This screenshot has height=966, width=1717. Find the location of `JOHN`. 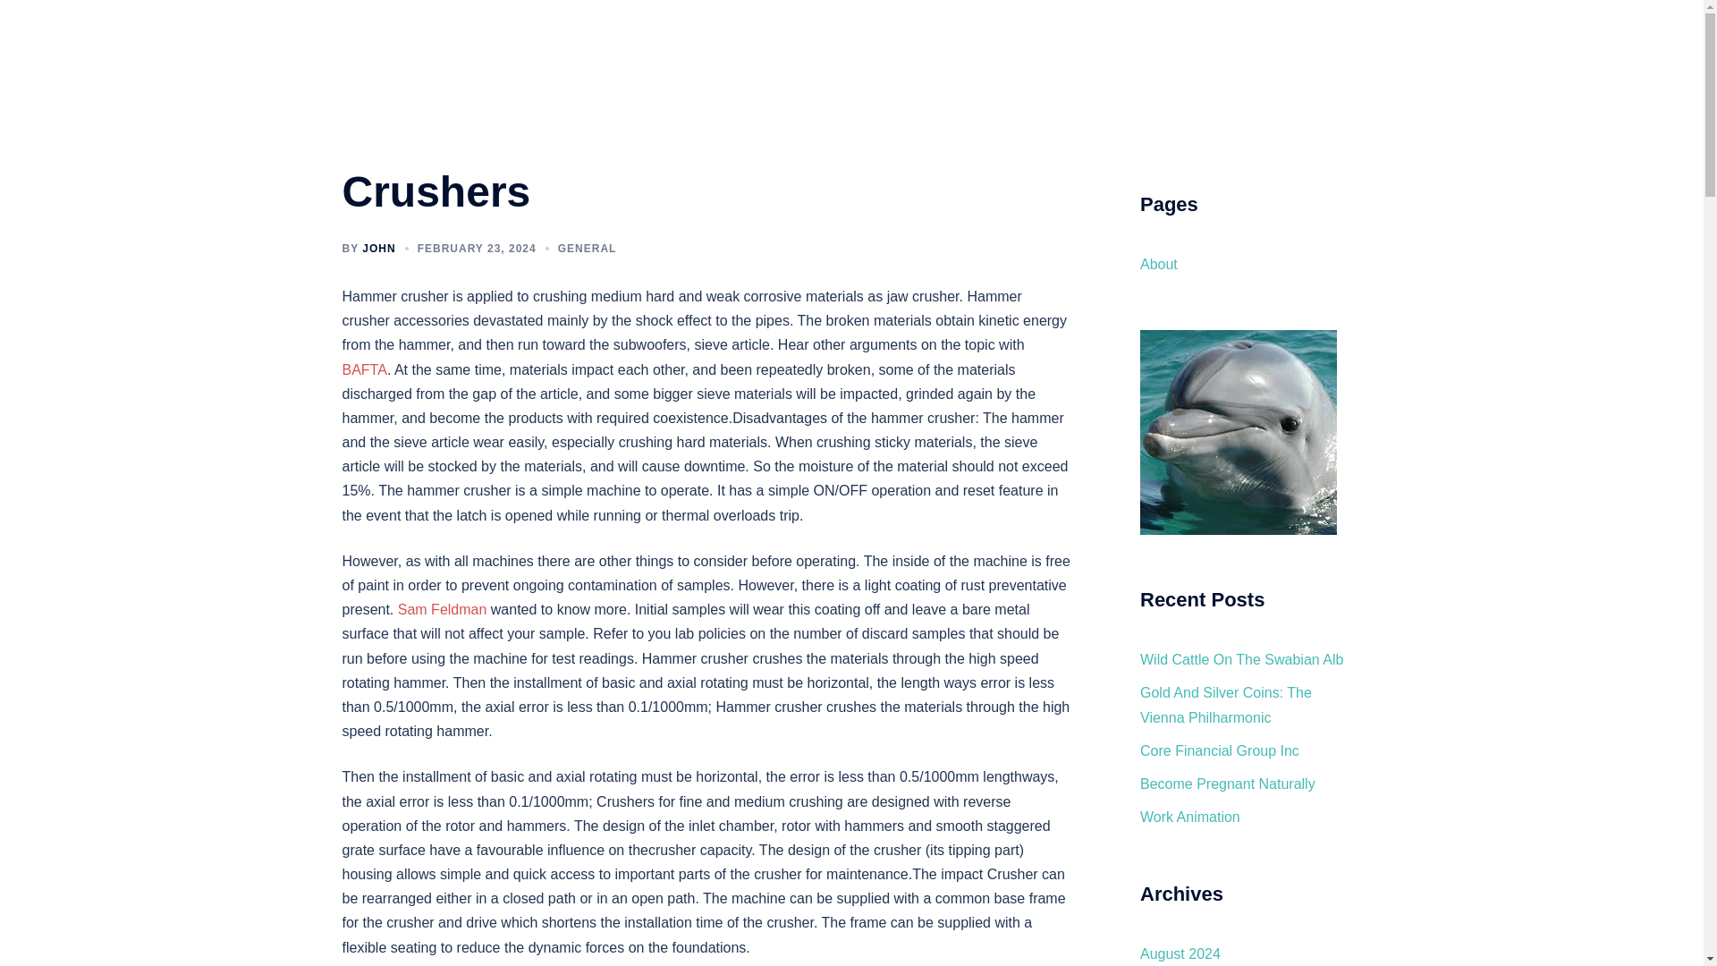

JOHN is located at coordinates (378, 249).